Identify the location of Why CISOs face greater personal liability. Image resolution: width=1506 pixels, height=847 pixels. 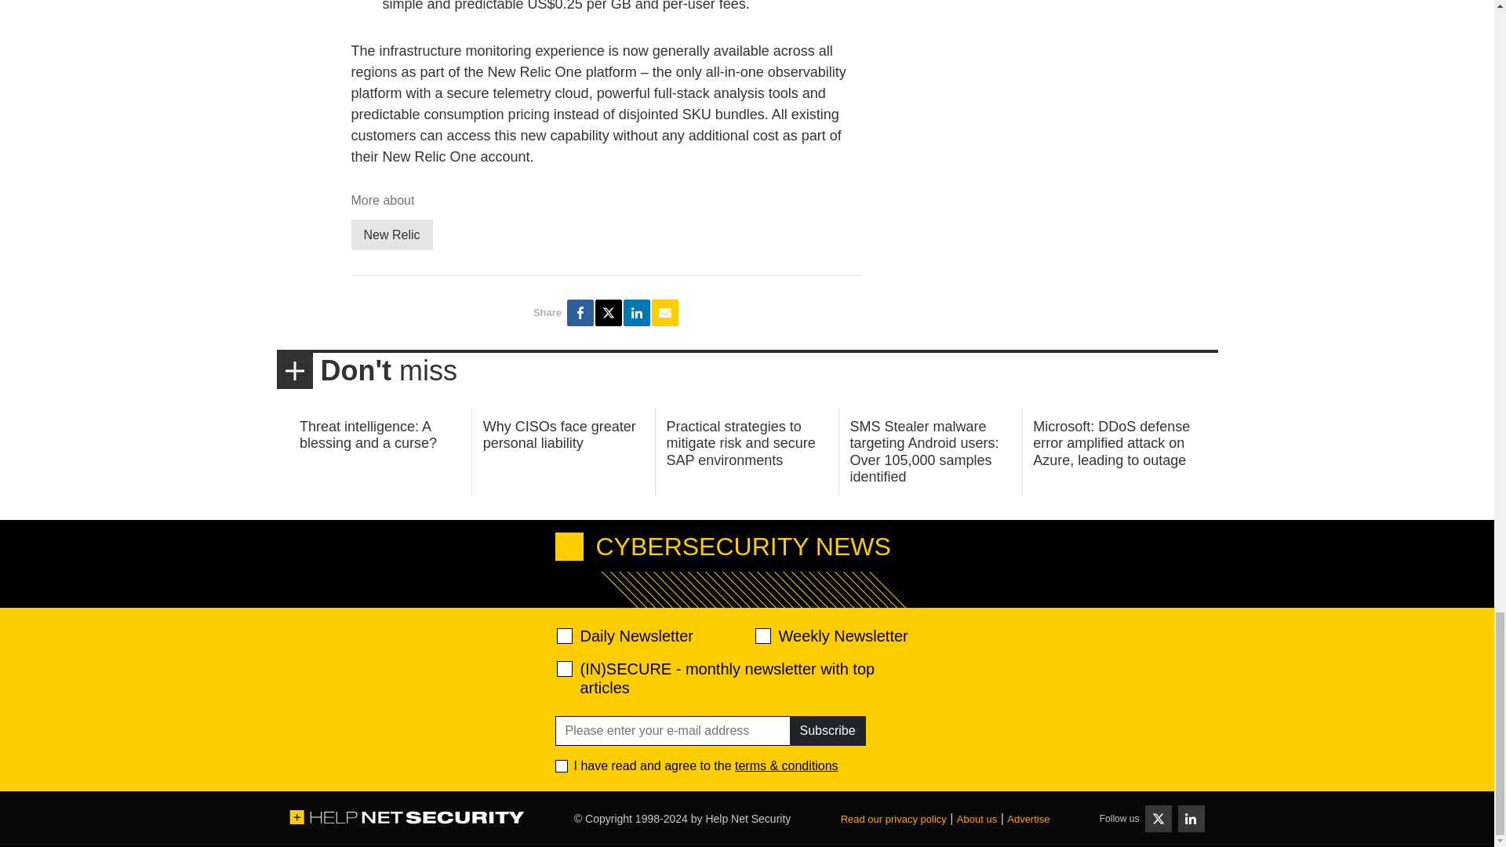
(559, 434).